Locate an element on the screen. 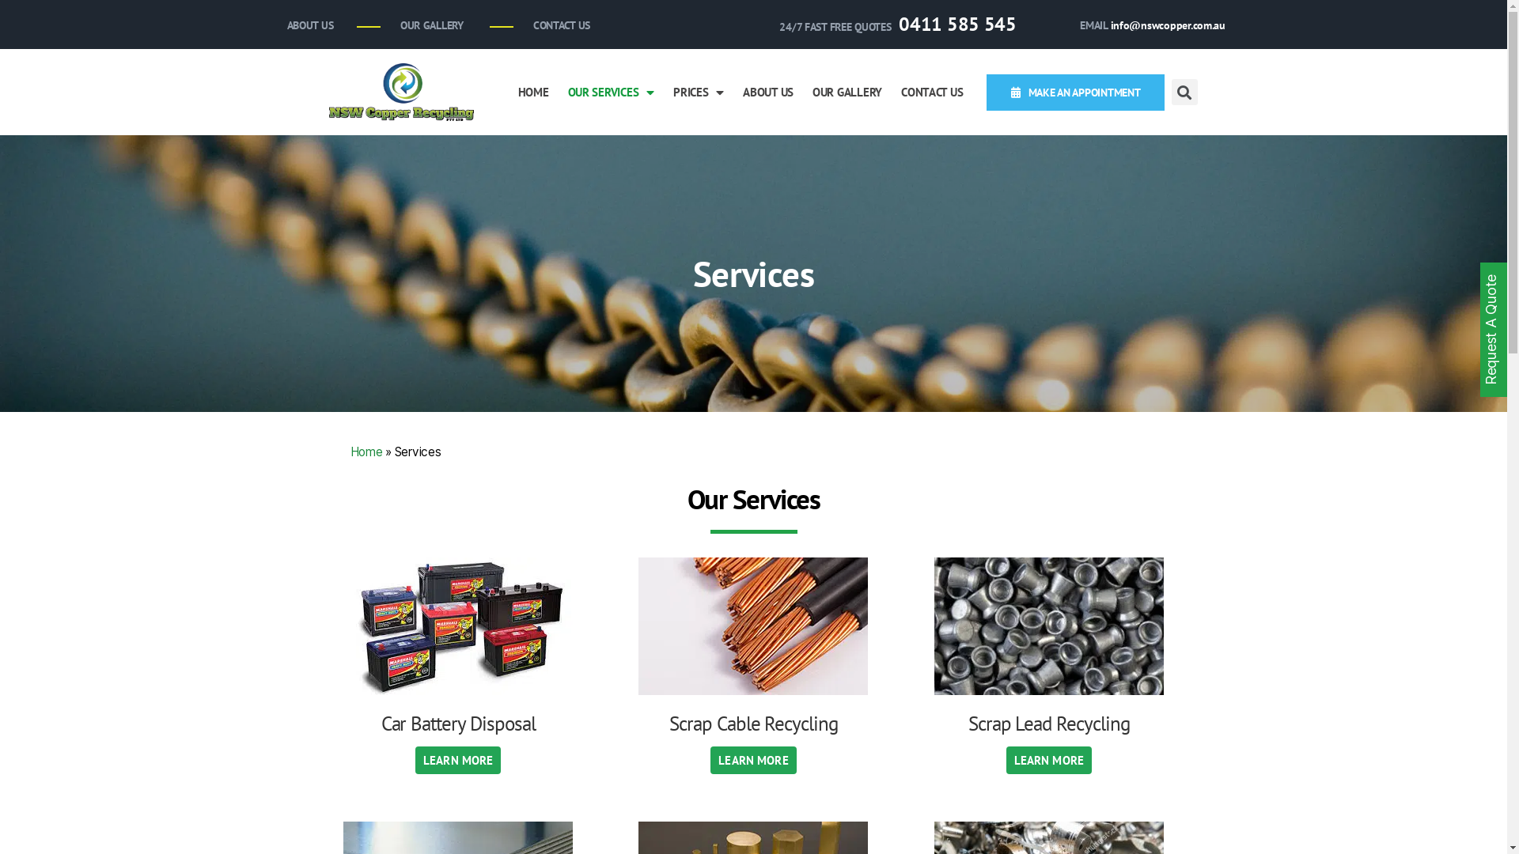  OUR GALLERY is located at coordinates (428, 25).